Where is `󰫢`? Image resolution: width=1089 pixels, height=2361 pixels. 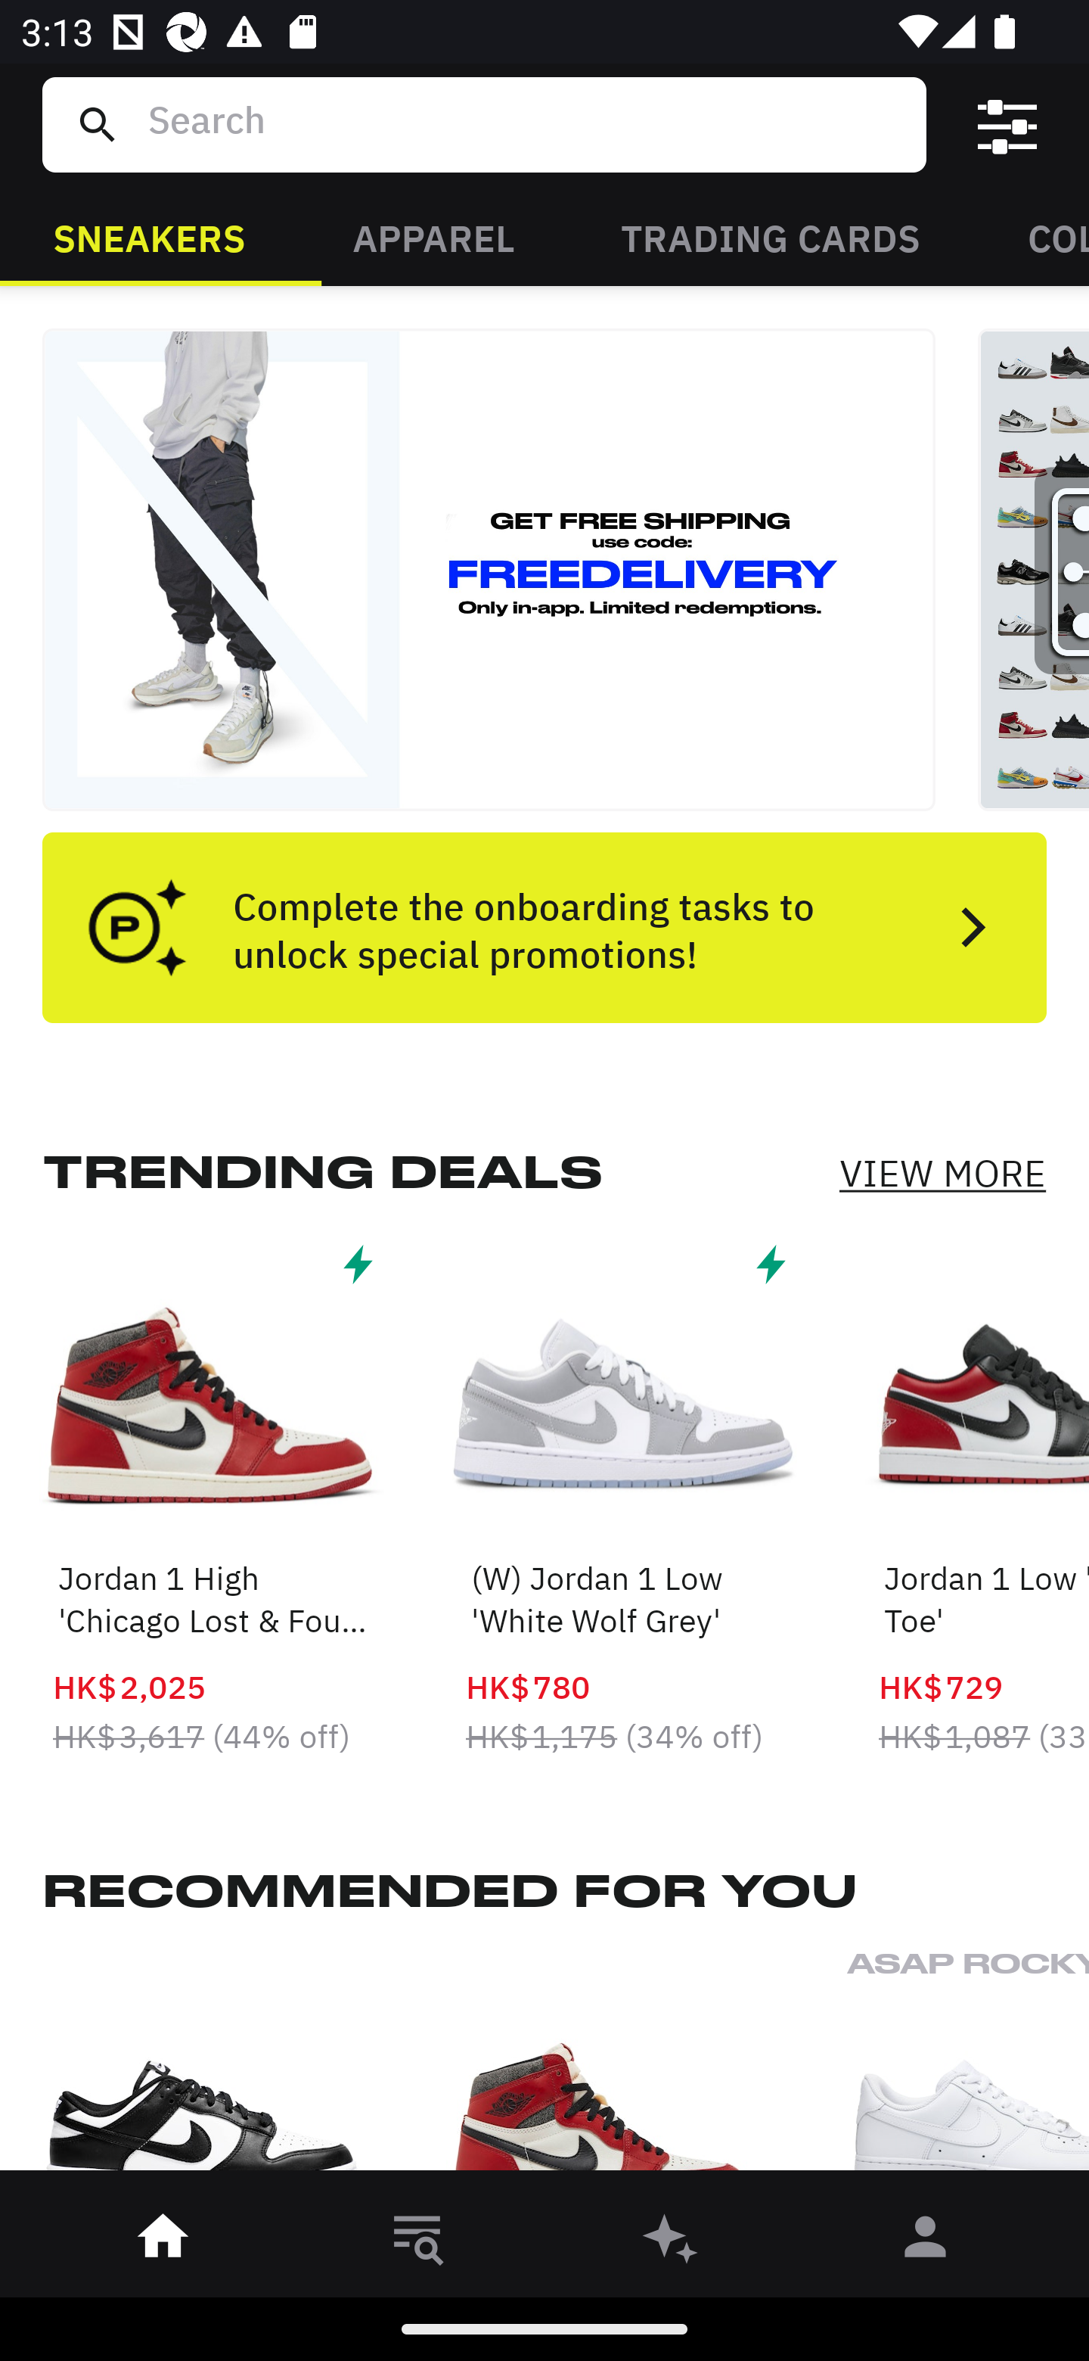 󰫢 is located at coordinates (672, 2241).